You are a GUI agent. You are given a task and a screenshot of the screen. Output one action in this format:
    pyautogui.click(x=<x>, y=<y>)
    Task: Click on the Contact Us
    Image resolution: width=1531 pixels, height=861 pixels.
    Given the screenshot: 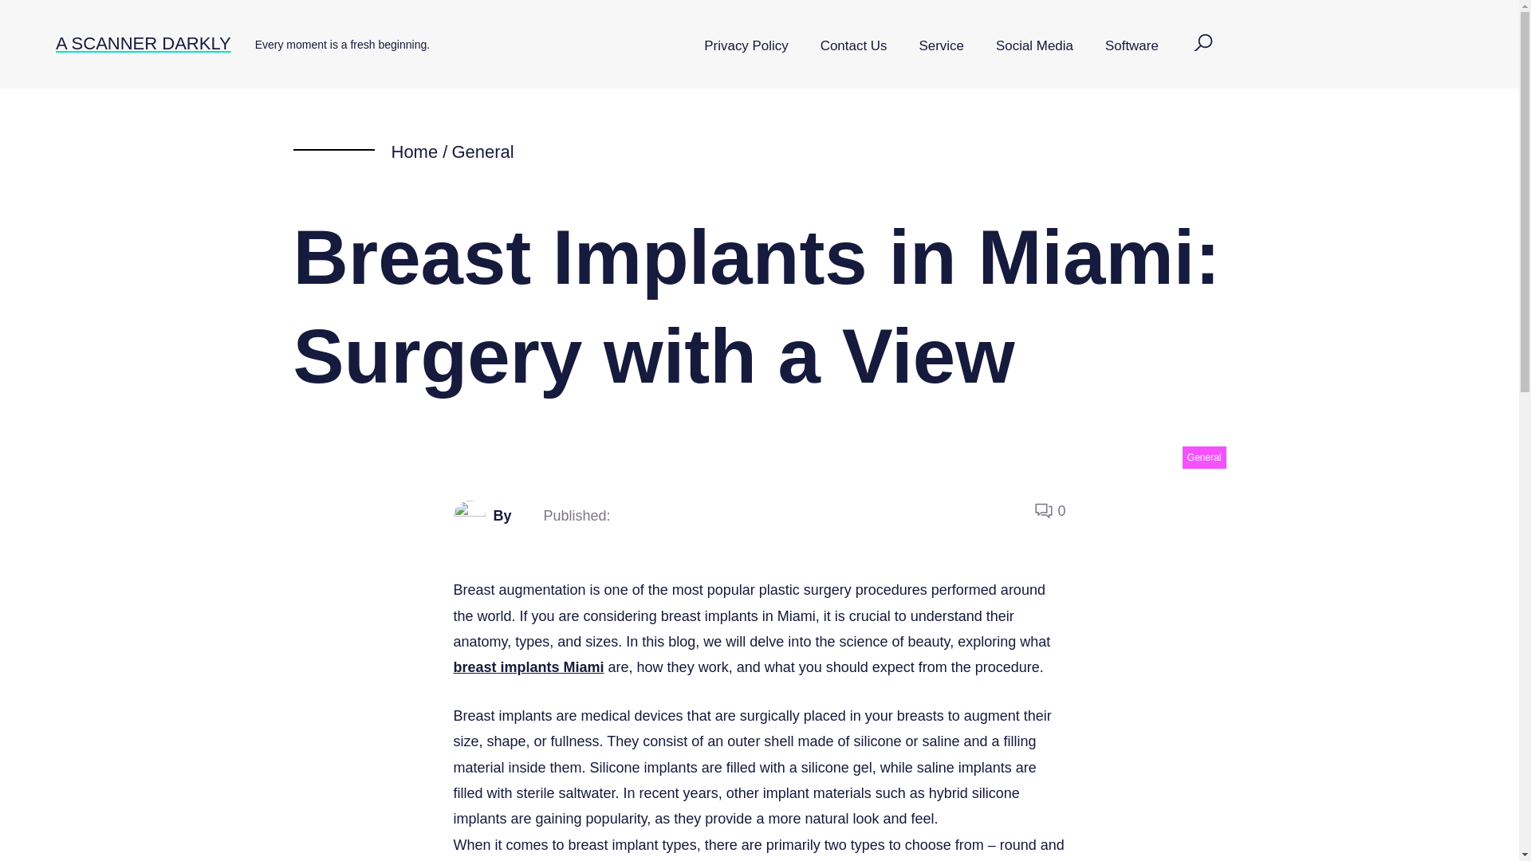 What is the action you would take?
    pyautogui.click(x=853, y=46)
    